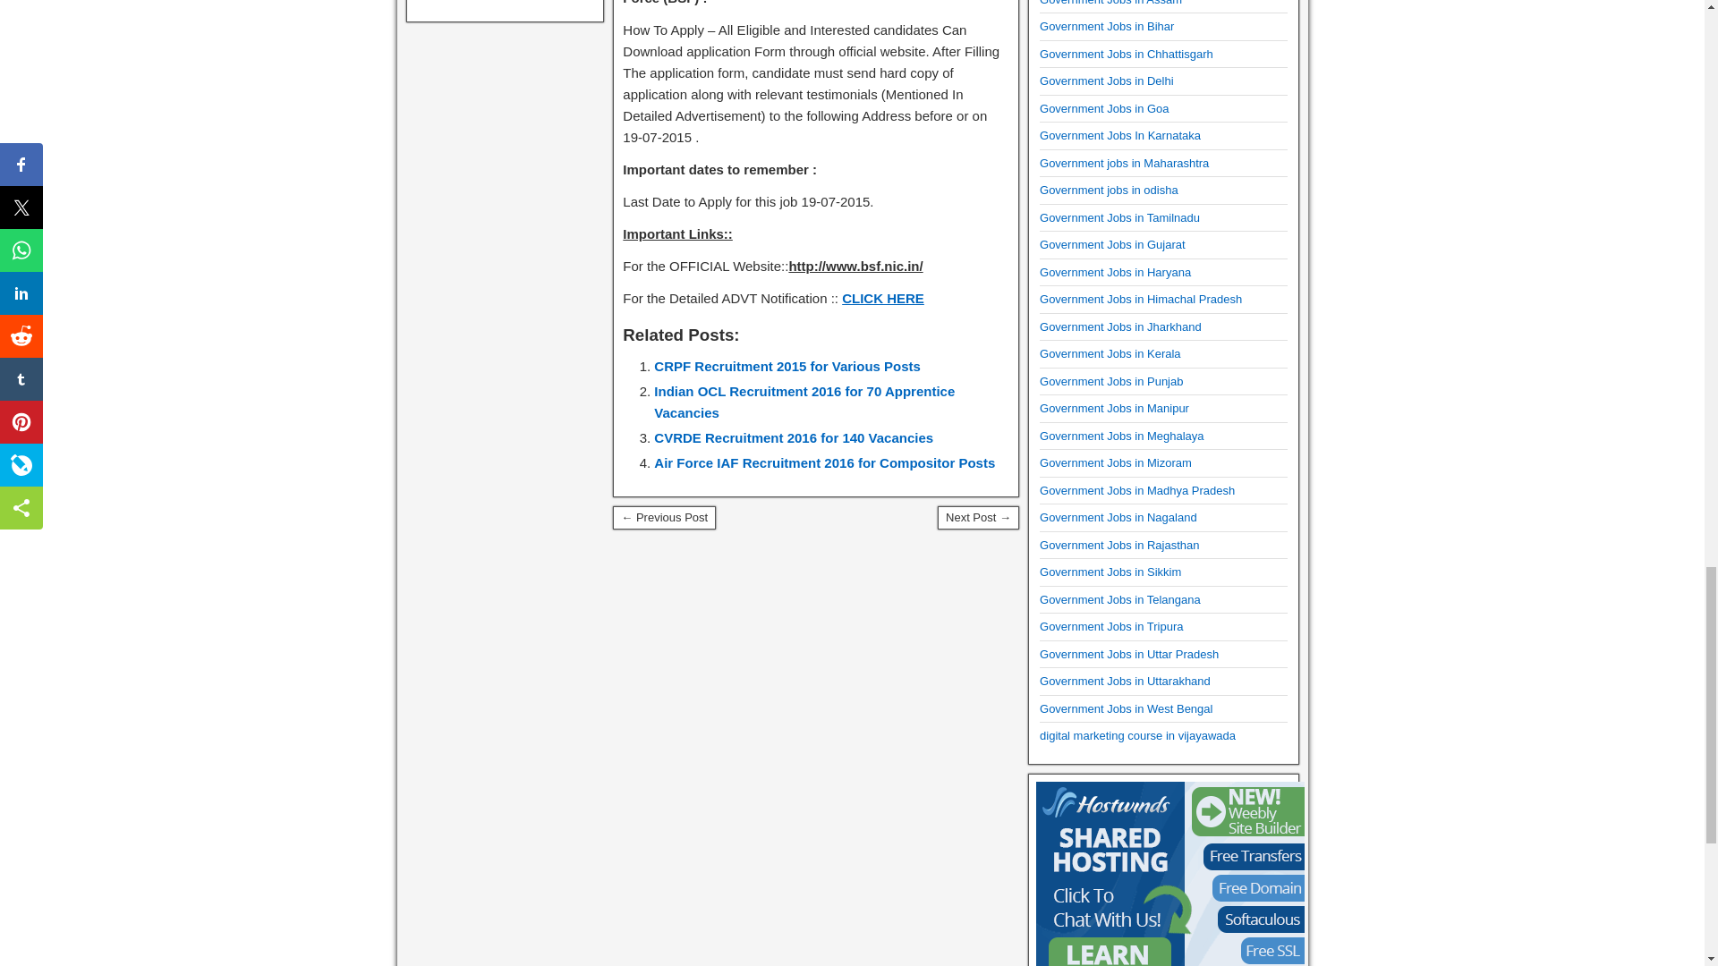  Describe the element at coordinates (824, 462) in the screenshot. I see `Air Force IAF Recruitment 2016 for Compositor Posts` at that location.